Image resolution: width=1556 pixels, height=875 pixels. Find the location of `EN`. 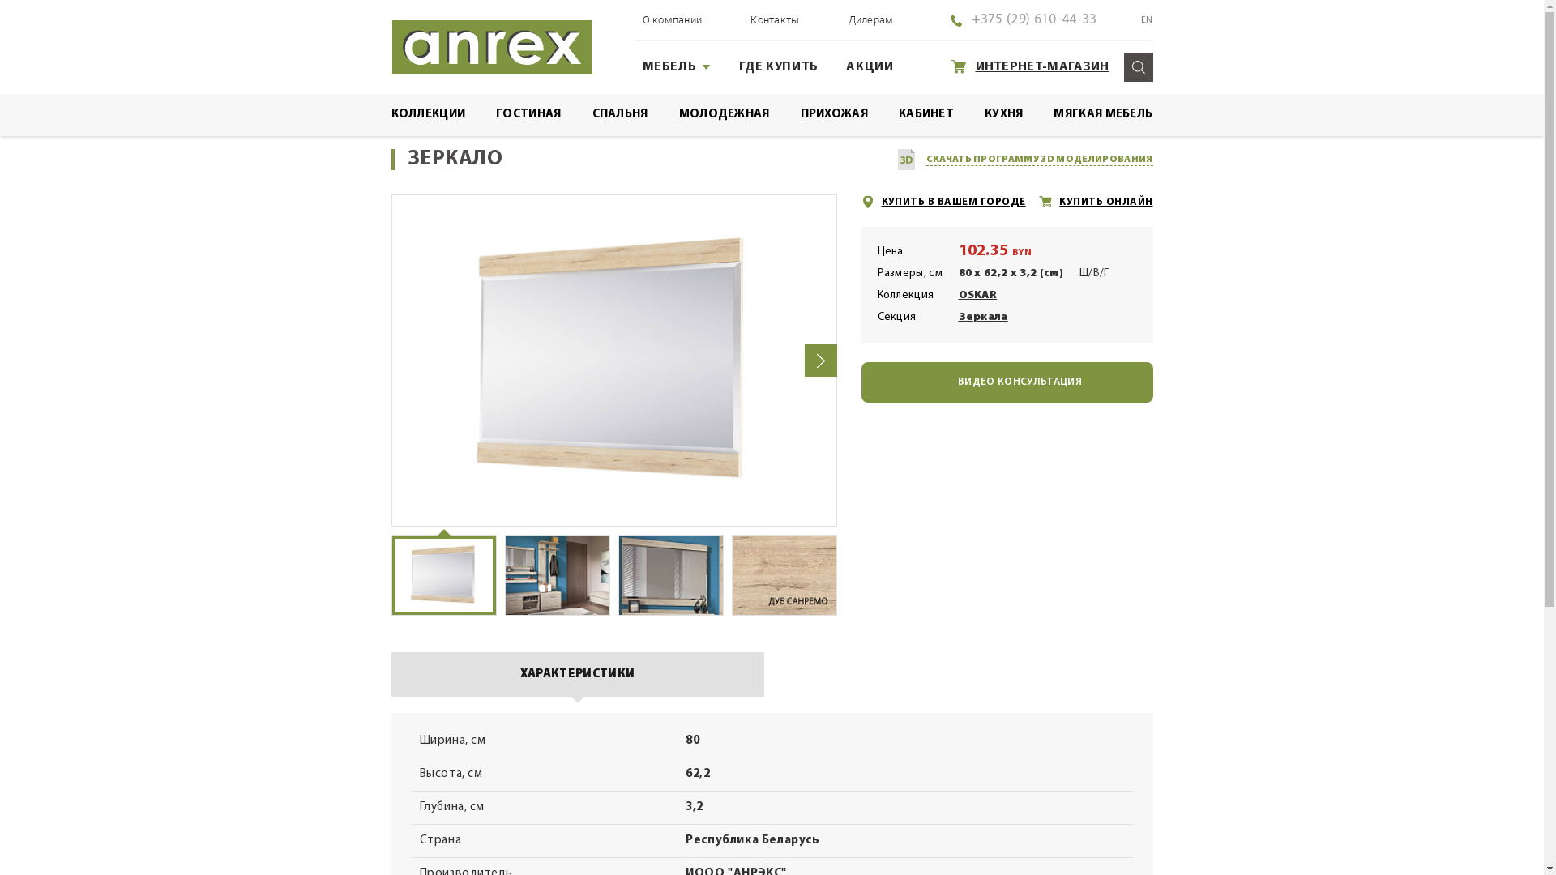

EN is located at coordinates (1136, 20).